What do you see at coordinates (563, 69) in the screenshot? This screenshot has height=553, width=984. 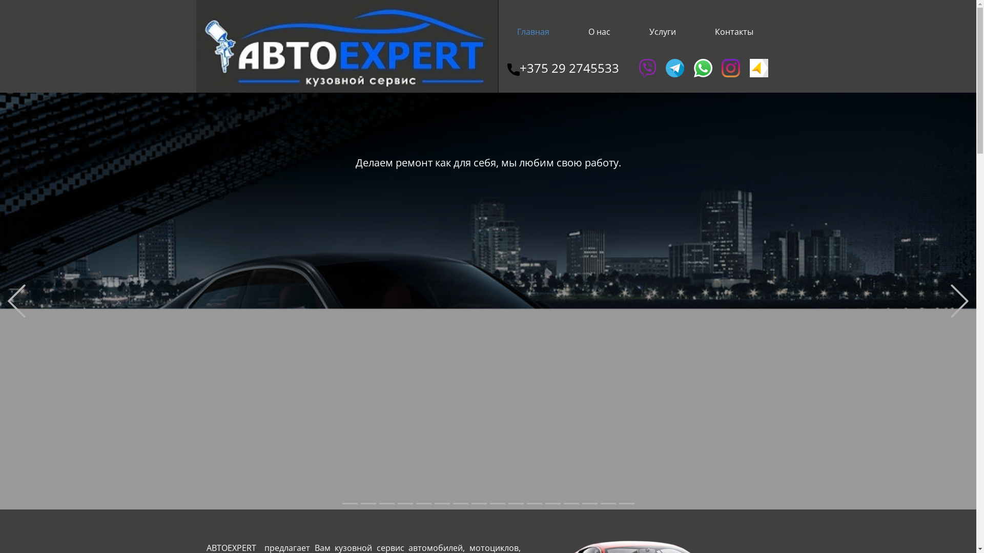 I see `+375 29 2745533` at bounding box center [563, 69].